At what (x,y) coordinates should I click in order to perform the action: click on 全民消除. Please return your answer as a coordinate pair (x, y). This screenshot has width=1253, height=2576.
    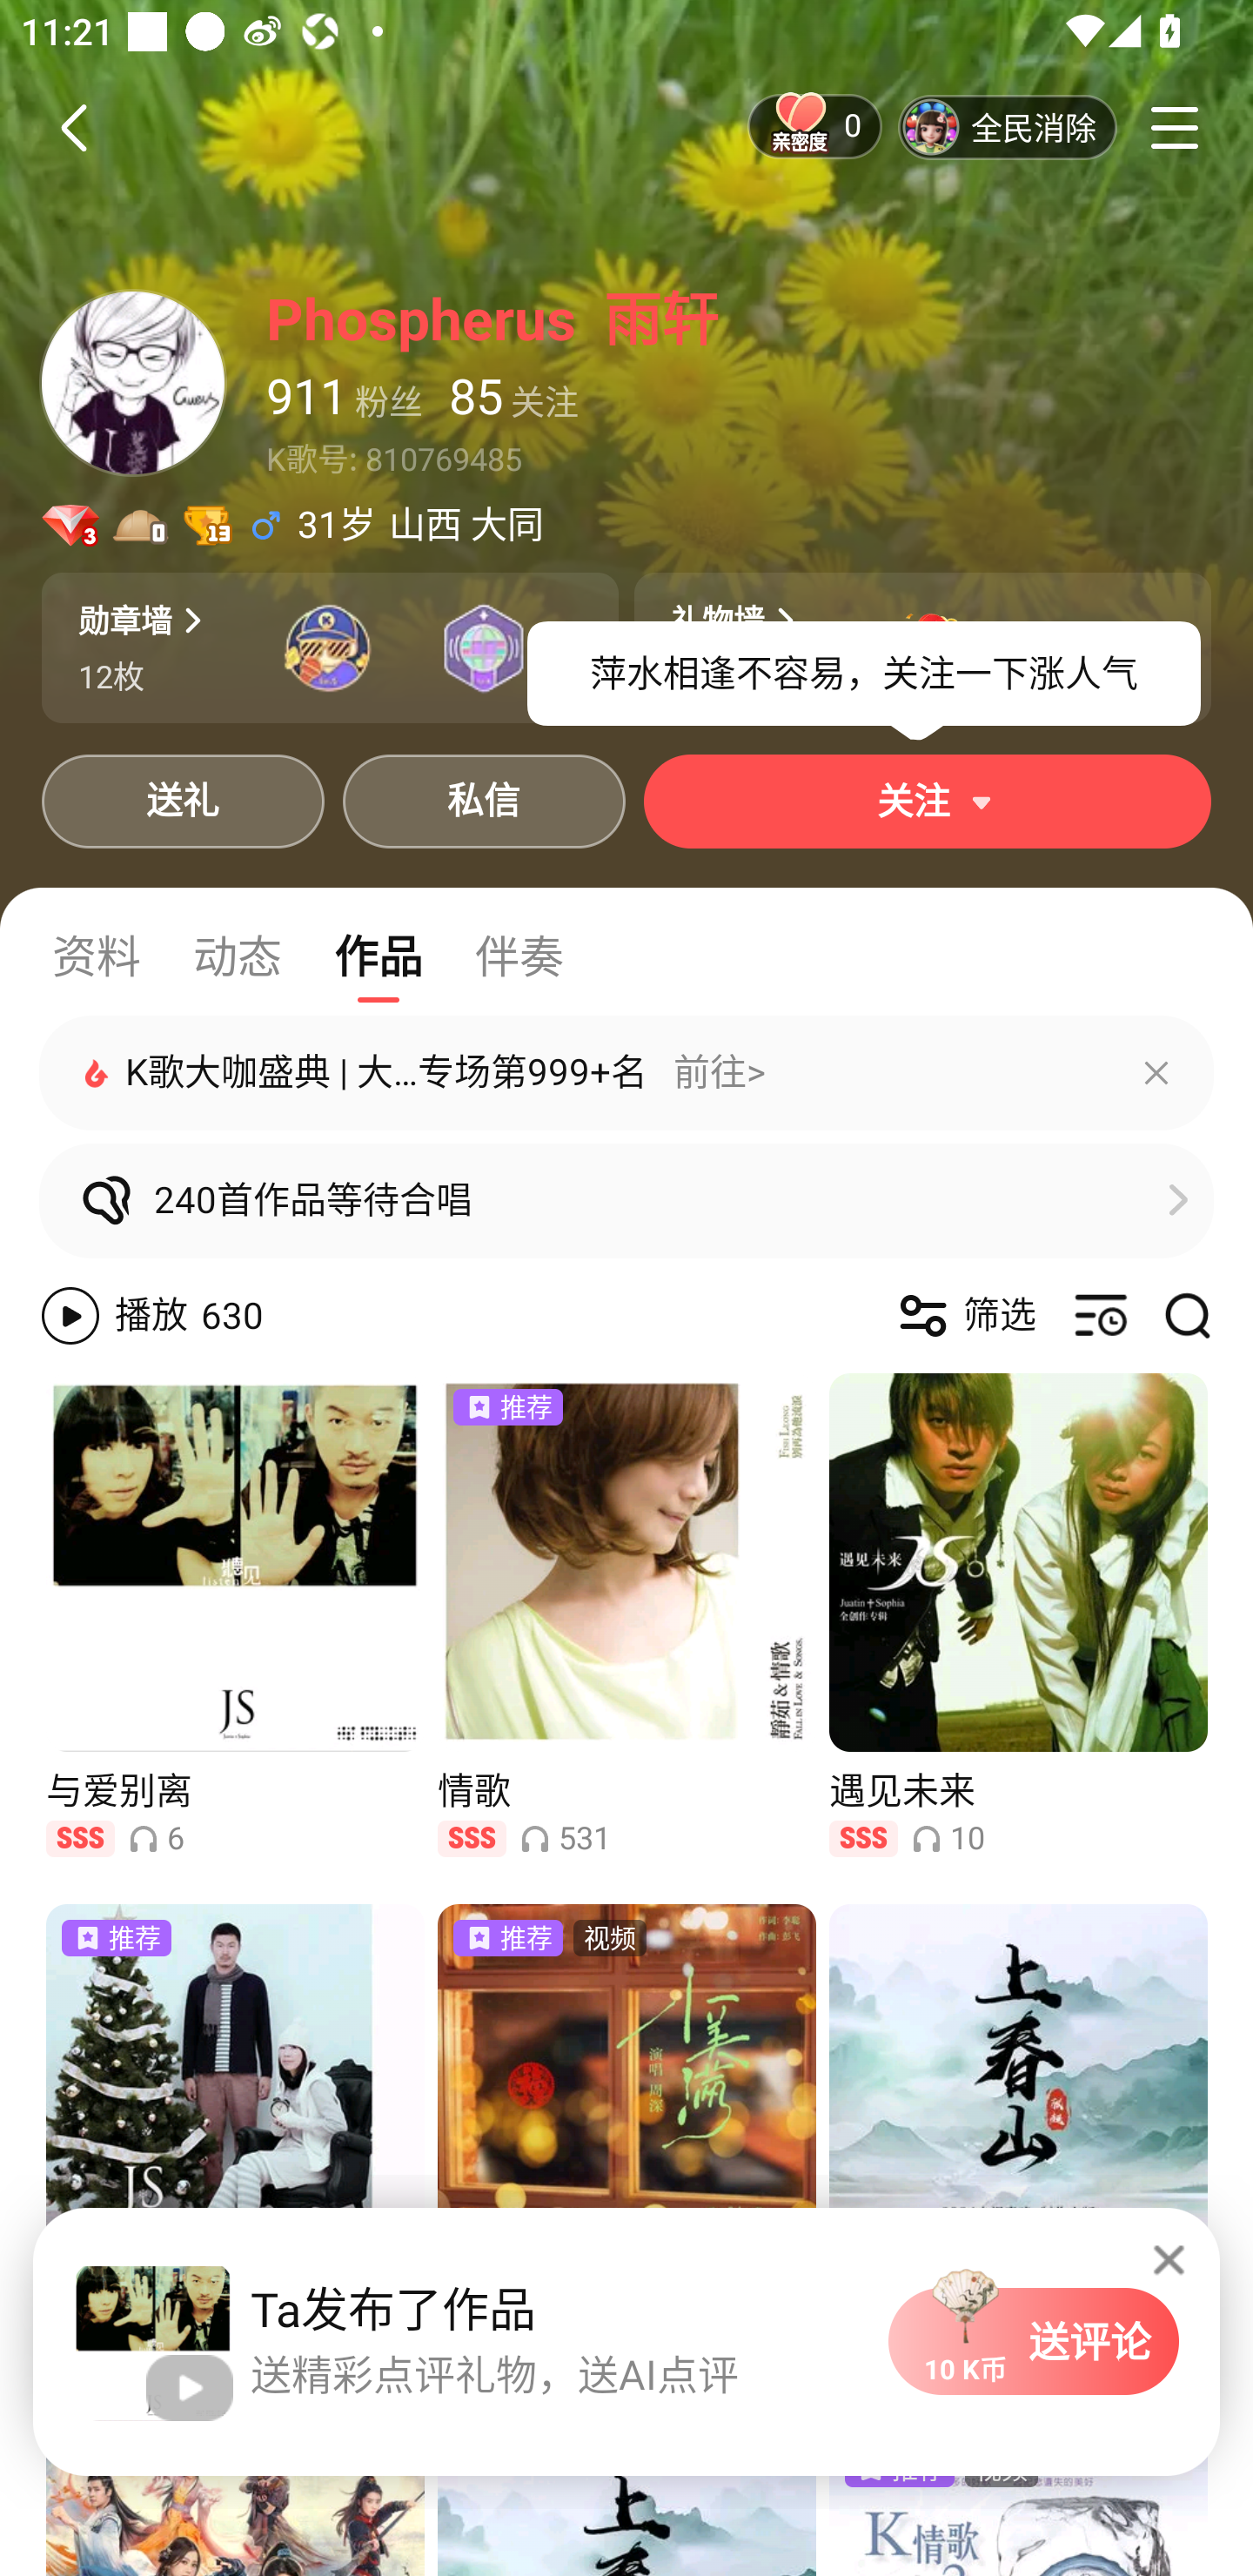
    Looking at the image, I should click on (1008, 127).